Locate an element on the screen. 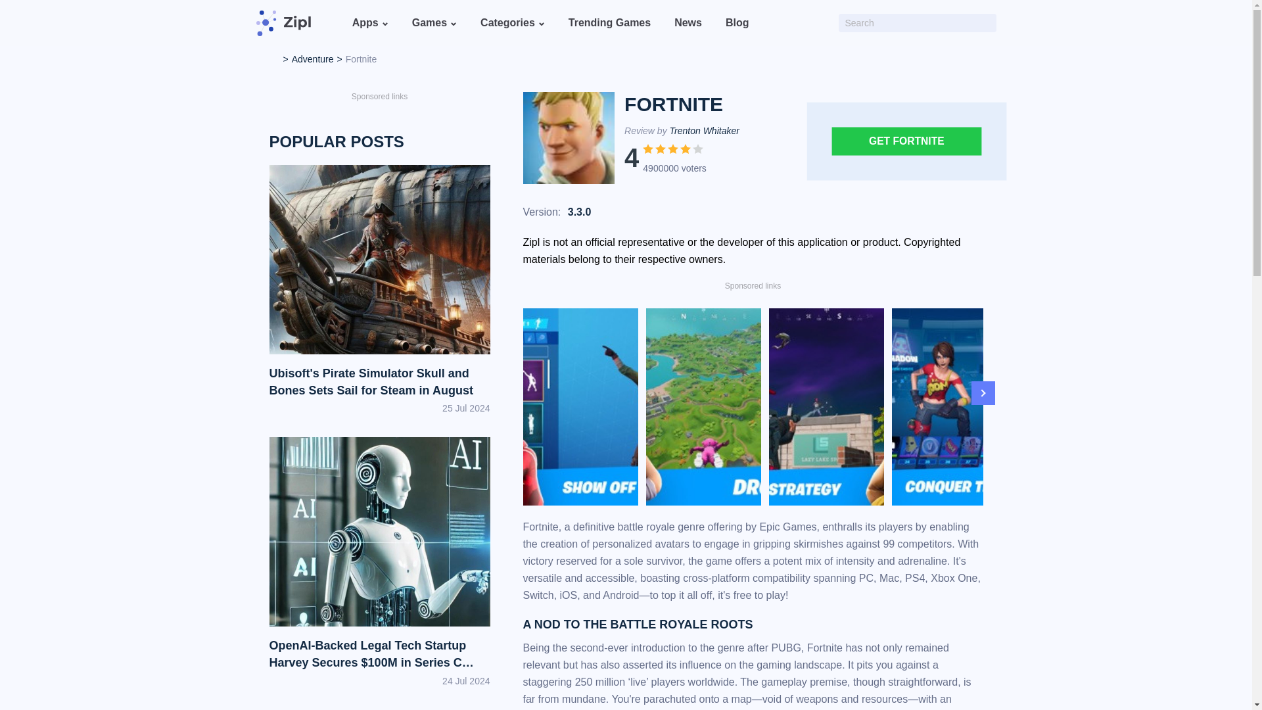 This screenshot has width=1262, height=710. Games is located at coordinates (429, 22).